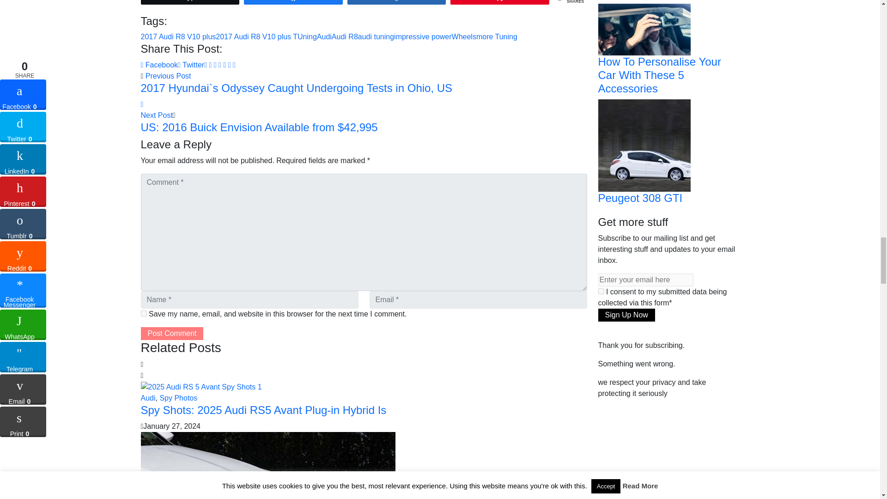  I want to click on yes, so click(143, 313).